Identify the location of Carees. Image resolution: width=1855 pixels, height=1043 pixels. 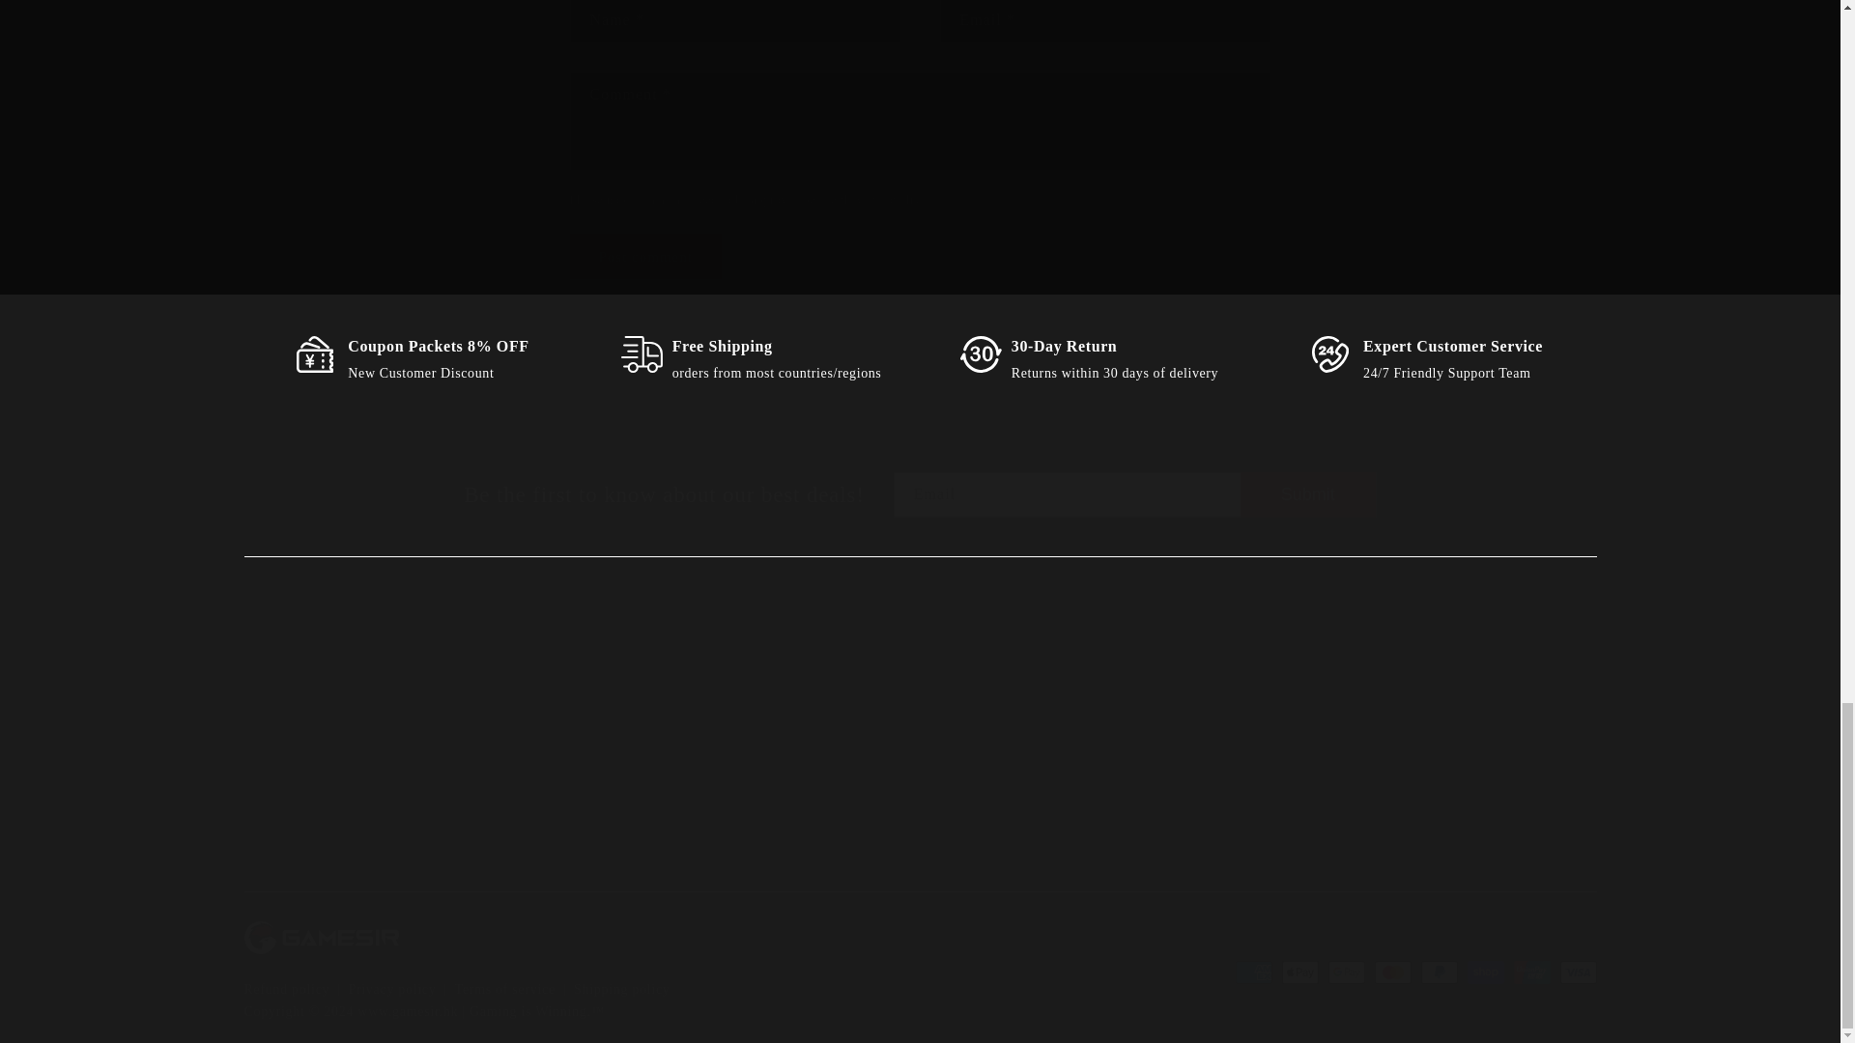
(434, 753).